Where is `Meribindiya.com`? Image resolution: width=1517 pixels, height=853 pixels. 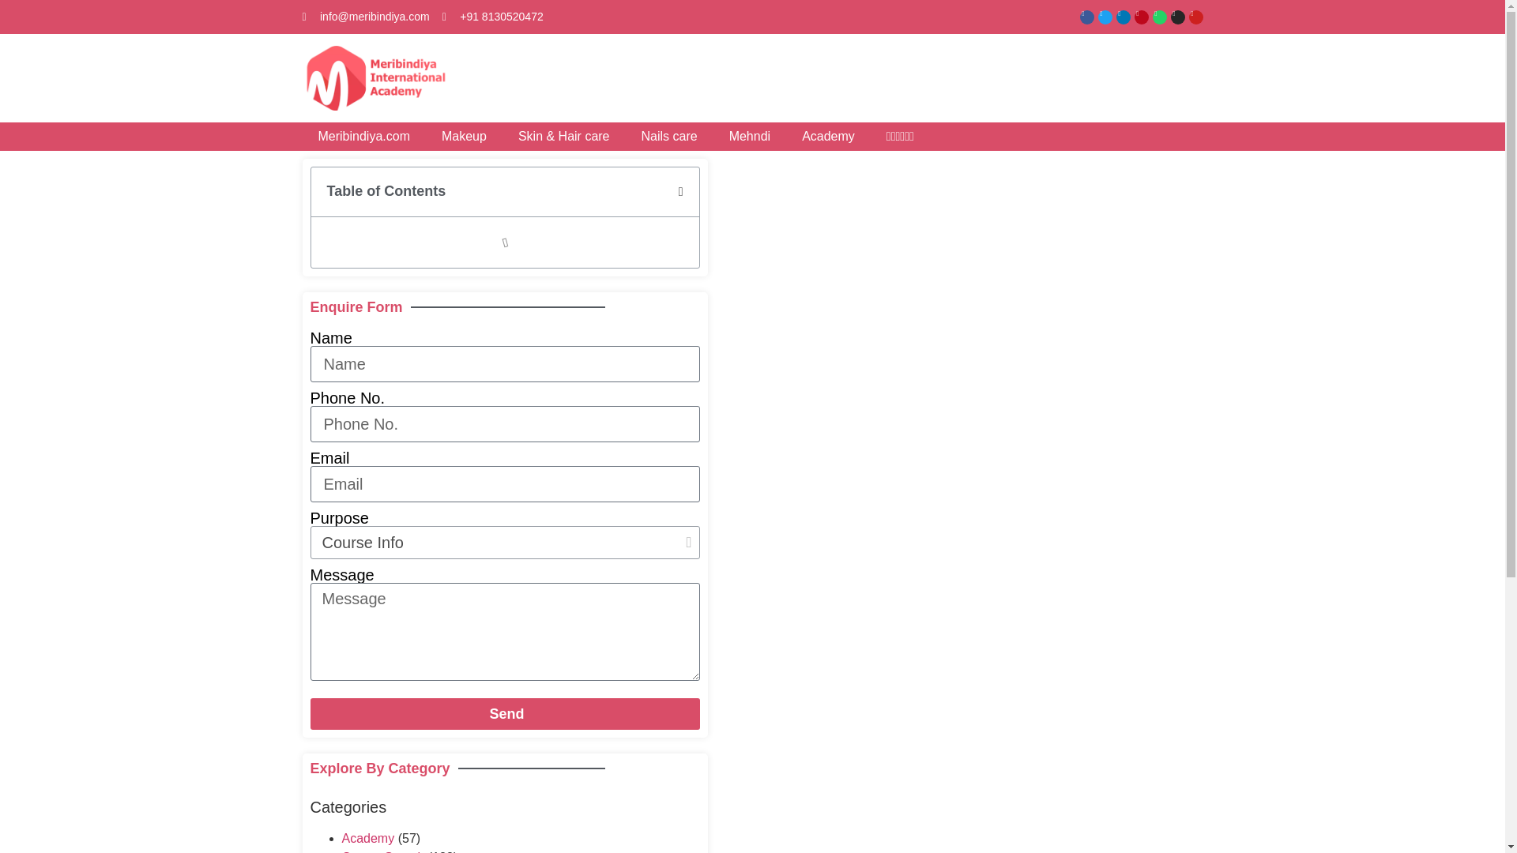
Meribindiya.com is located at coordinates (363, 137).